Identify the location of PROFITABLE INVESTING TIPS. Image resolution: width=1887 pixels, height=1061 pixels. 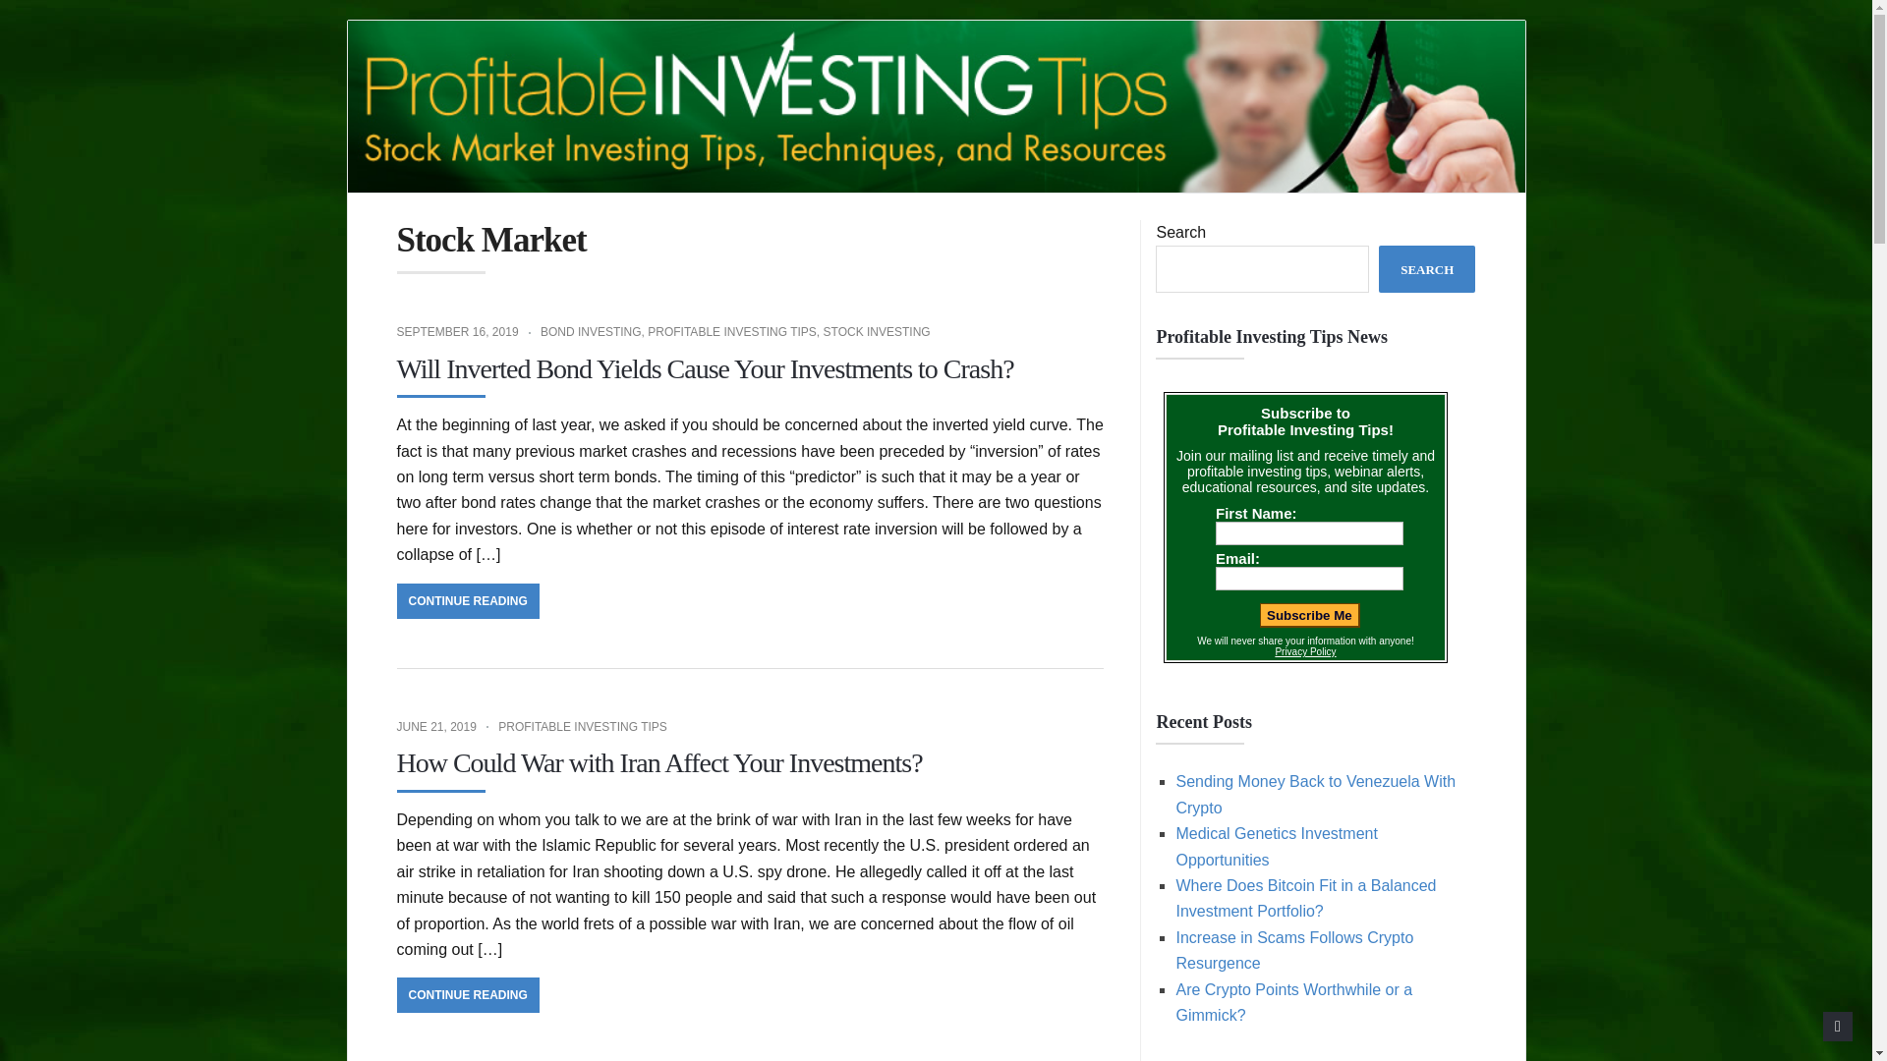
(582, 727).